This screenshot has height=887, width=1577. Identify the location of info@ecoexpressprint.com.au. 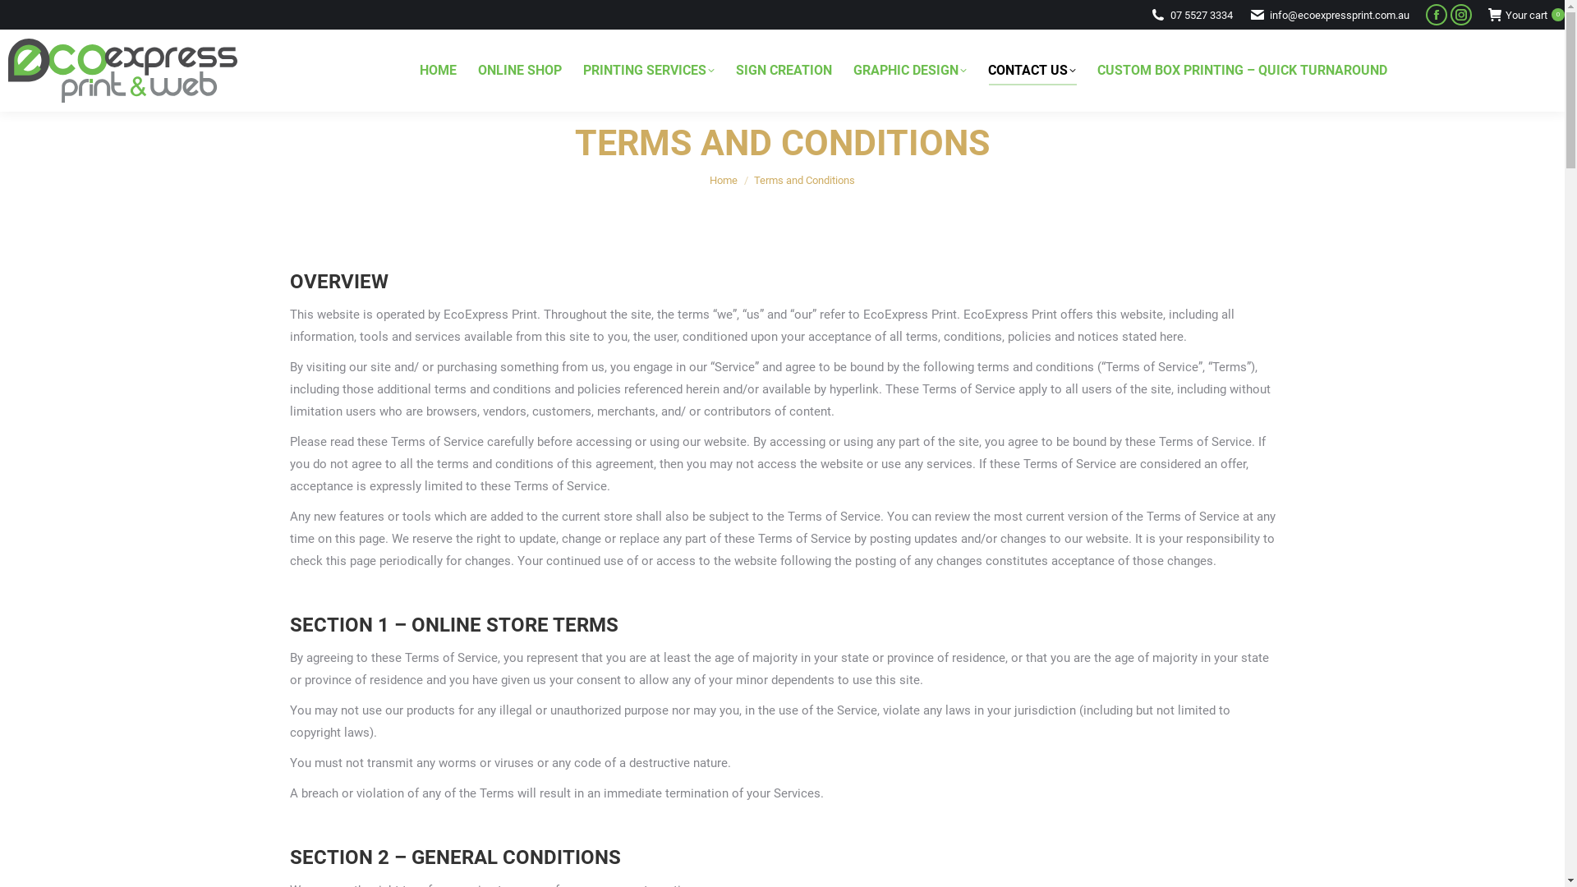
(1340, 15).